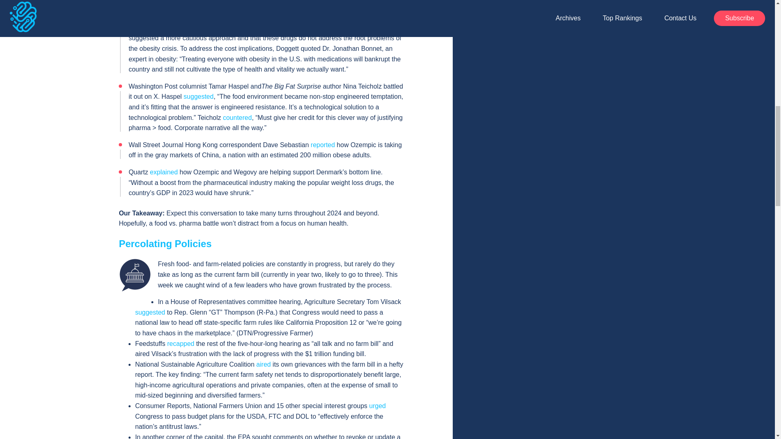 This screenshot has height=439, width=781. What do you see at coordinates (264, 364) in the screenshot?
I see `aired` at bounding box center [264, 364].